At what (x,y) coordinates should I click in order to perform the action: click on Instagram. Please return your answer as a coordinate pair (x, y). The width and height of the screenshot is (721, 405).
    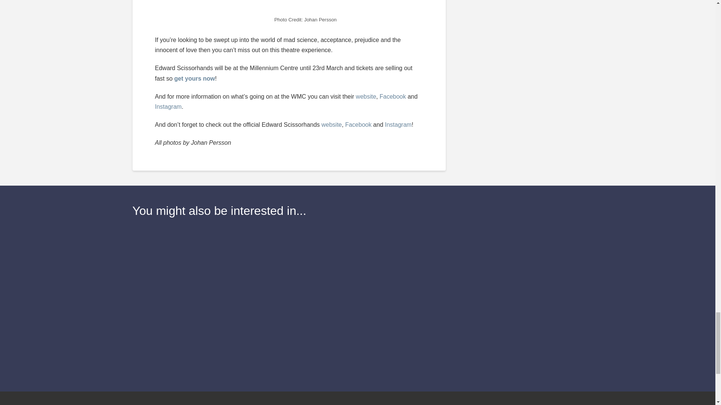
    Looking at the image, I should click on (398, 124).